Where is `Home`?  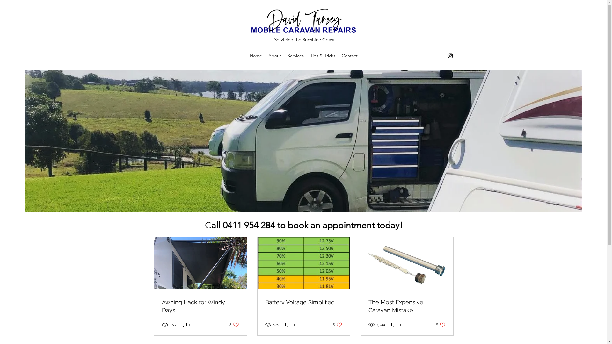
Home is located at coordinates (256, 56).